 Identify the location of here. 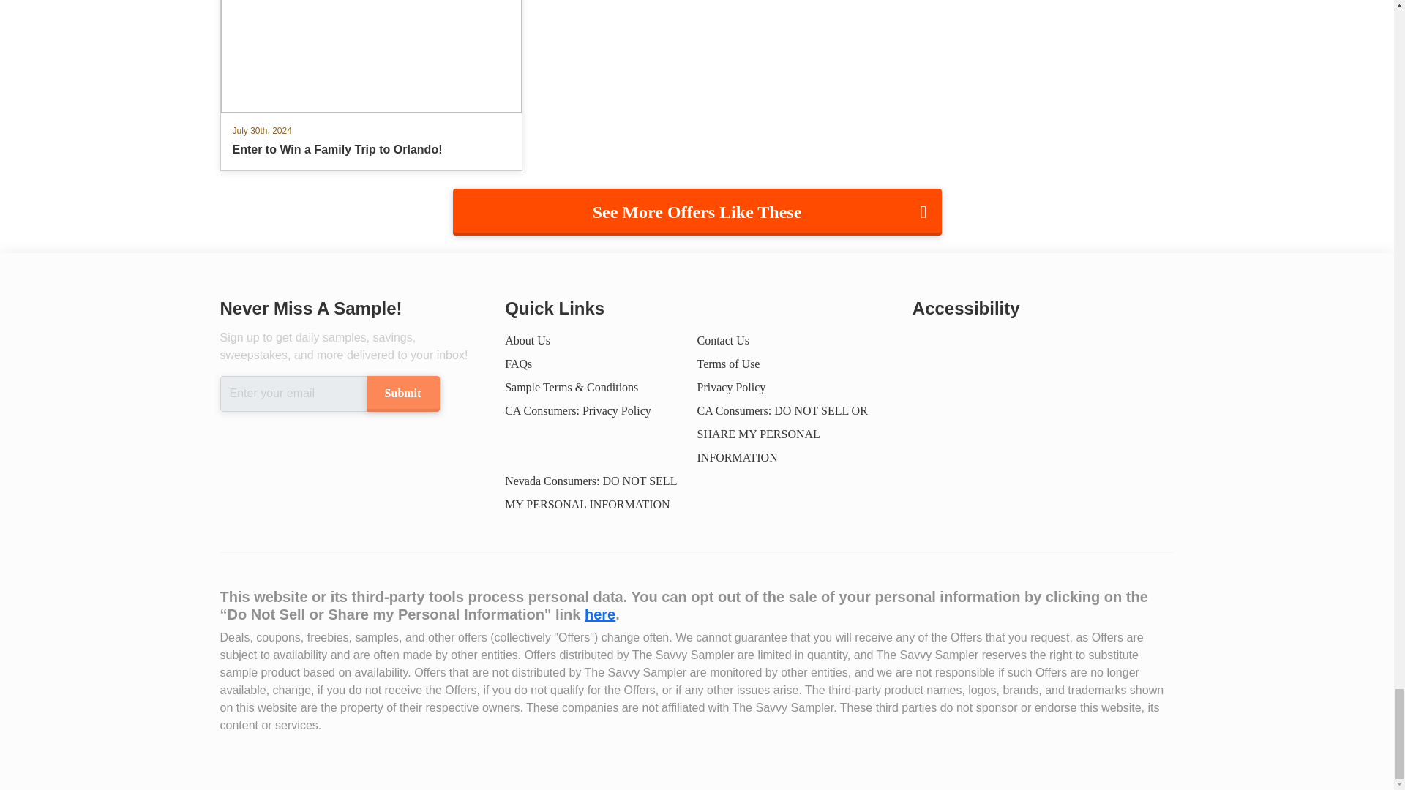
(599, 614).